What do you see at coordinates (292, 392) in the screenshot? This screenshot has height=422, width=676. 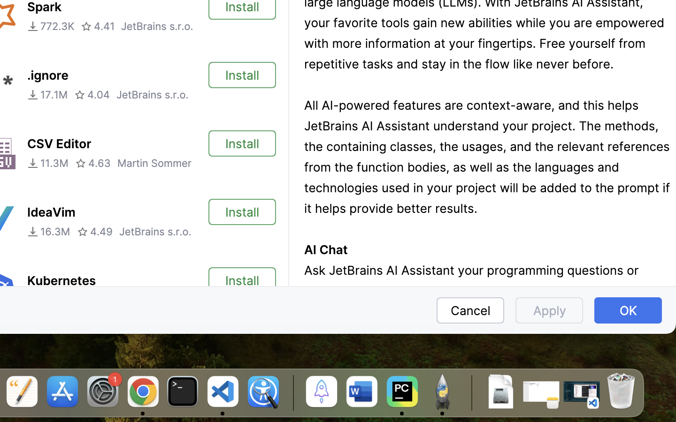 I see `0.4285714328289032` at bounding box center [292, 392].